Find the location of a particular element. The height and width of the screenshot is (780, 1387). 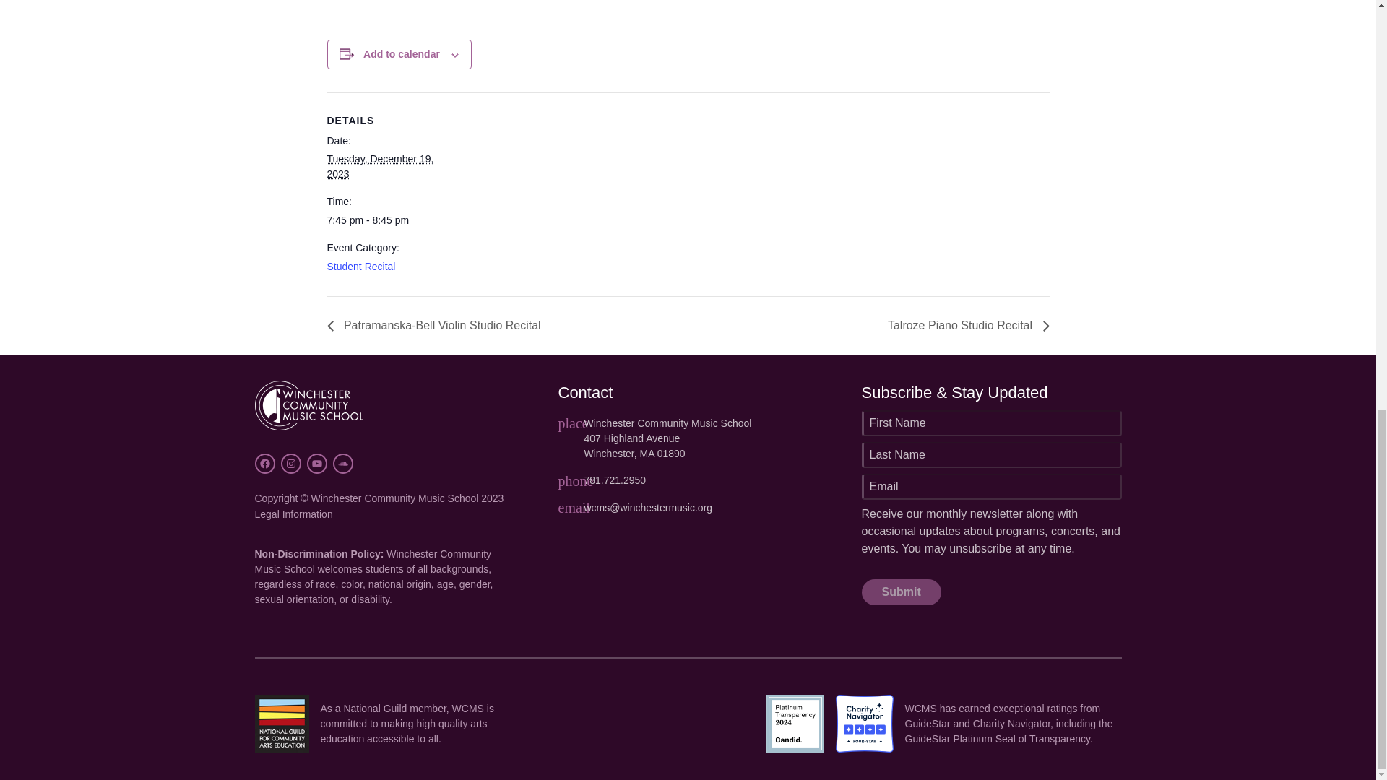

2023-12-19 is located at coordinates (379, 166).